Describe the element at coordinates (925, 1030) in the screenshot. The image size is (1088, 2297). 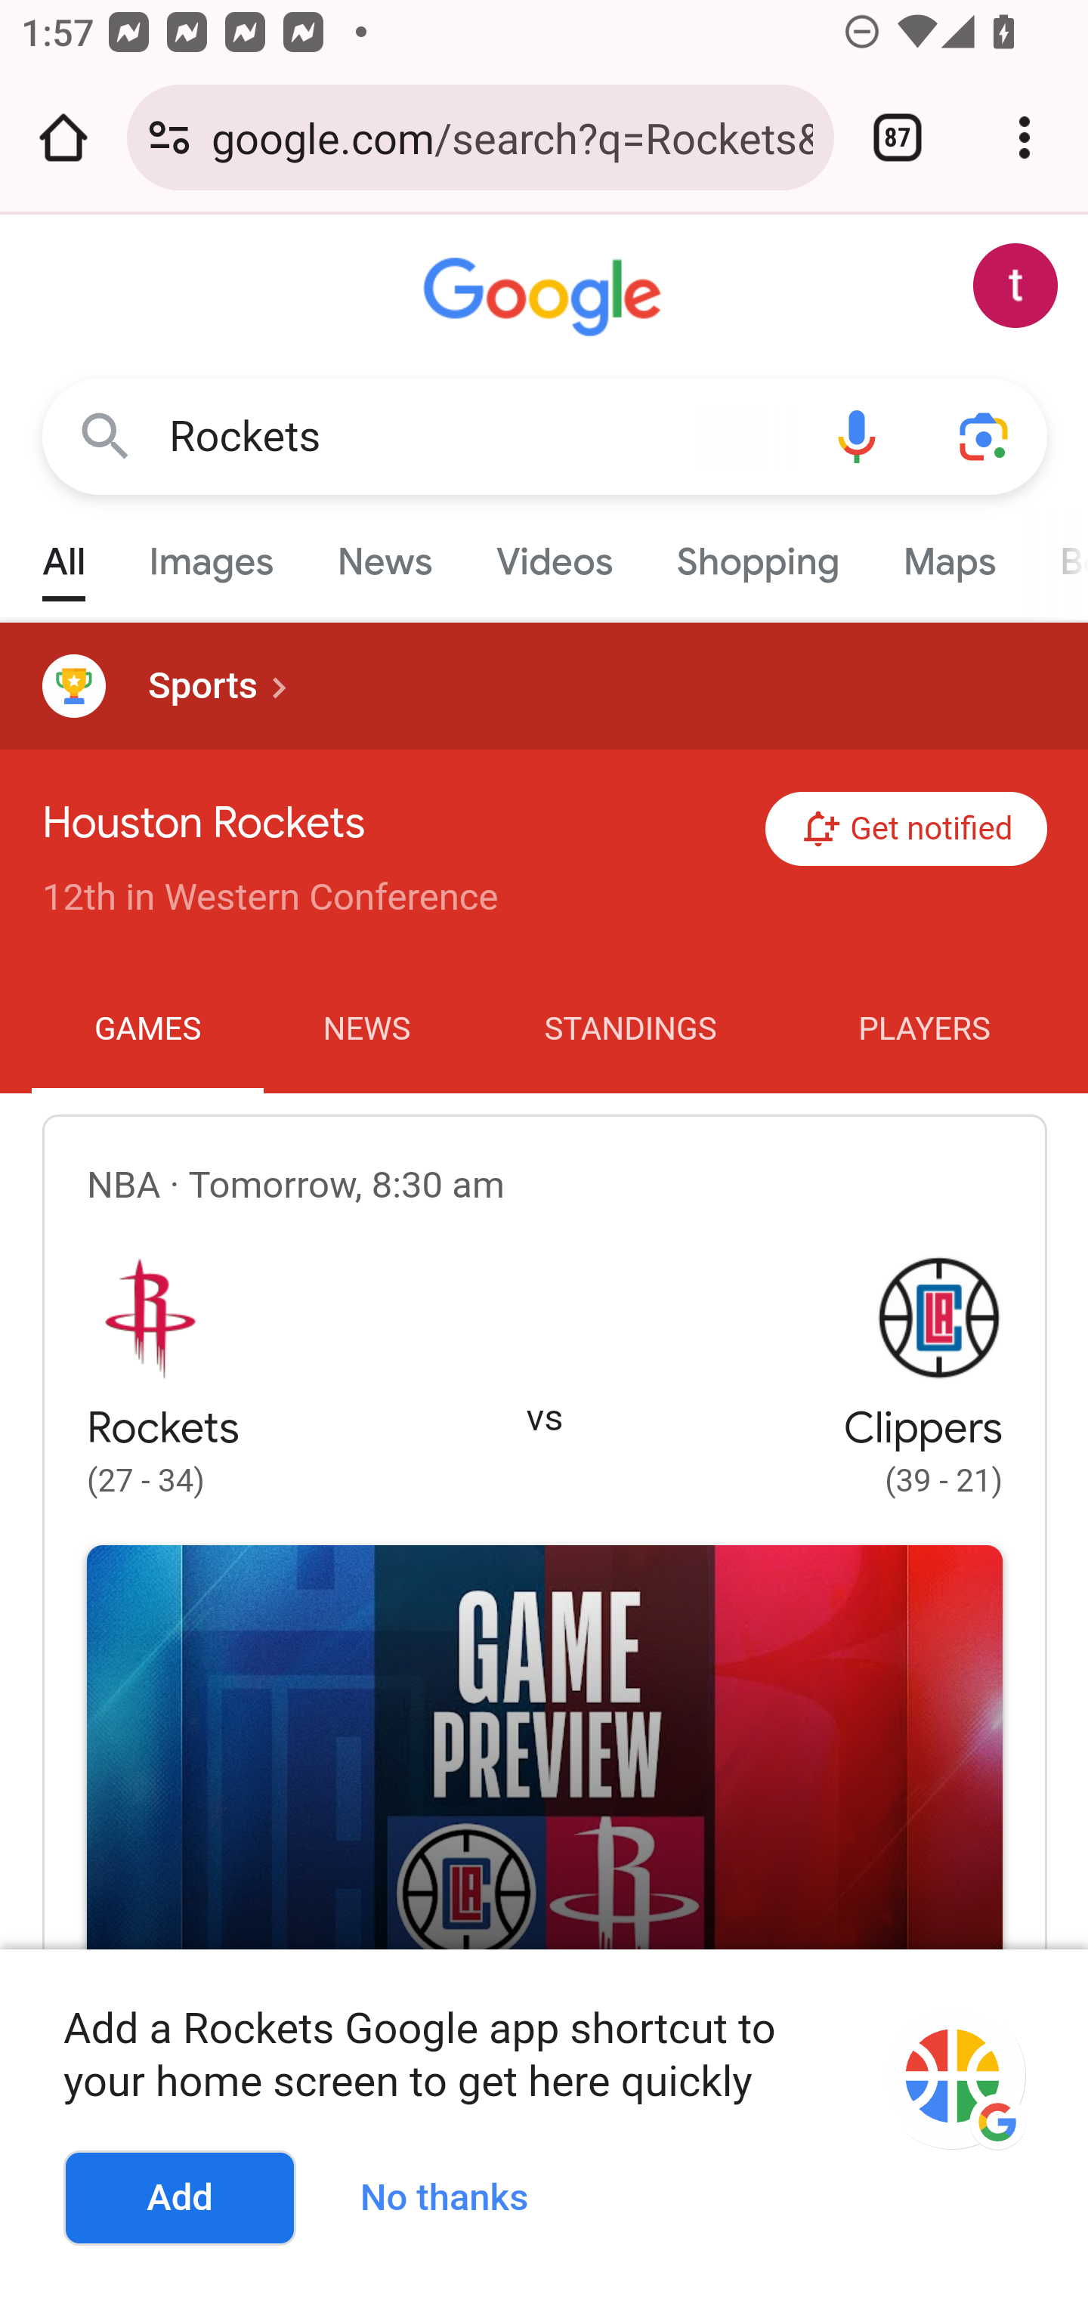
I see `PLAYERS` at that location.